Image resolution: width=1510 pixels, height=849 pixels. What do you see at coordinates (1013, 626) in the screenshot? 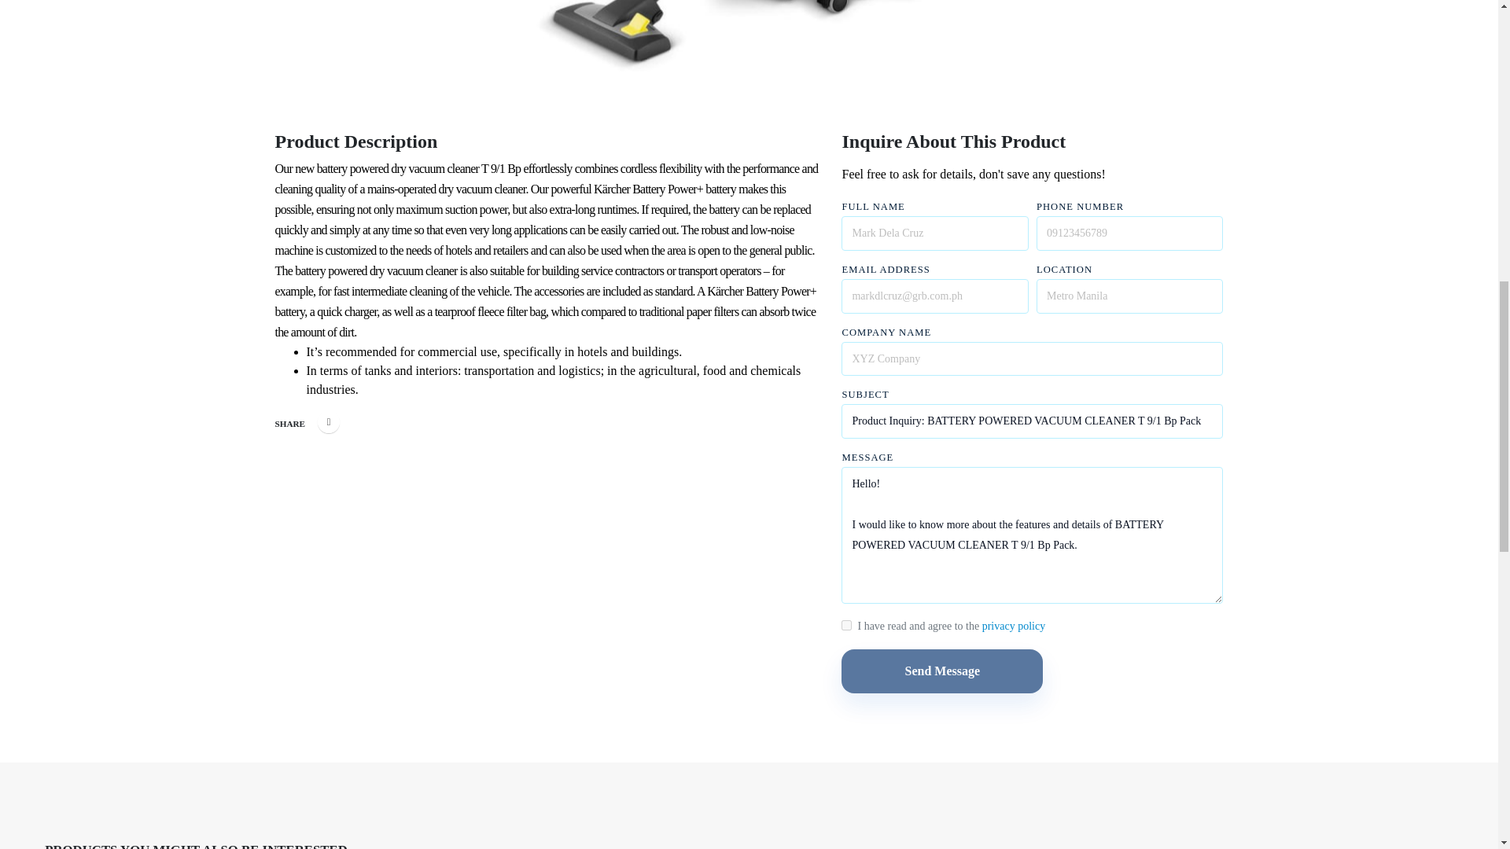
I see `privacy policy` at bounding box center [1013, 626].